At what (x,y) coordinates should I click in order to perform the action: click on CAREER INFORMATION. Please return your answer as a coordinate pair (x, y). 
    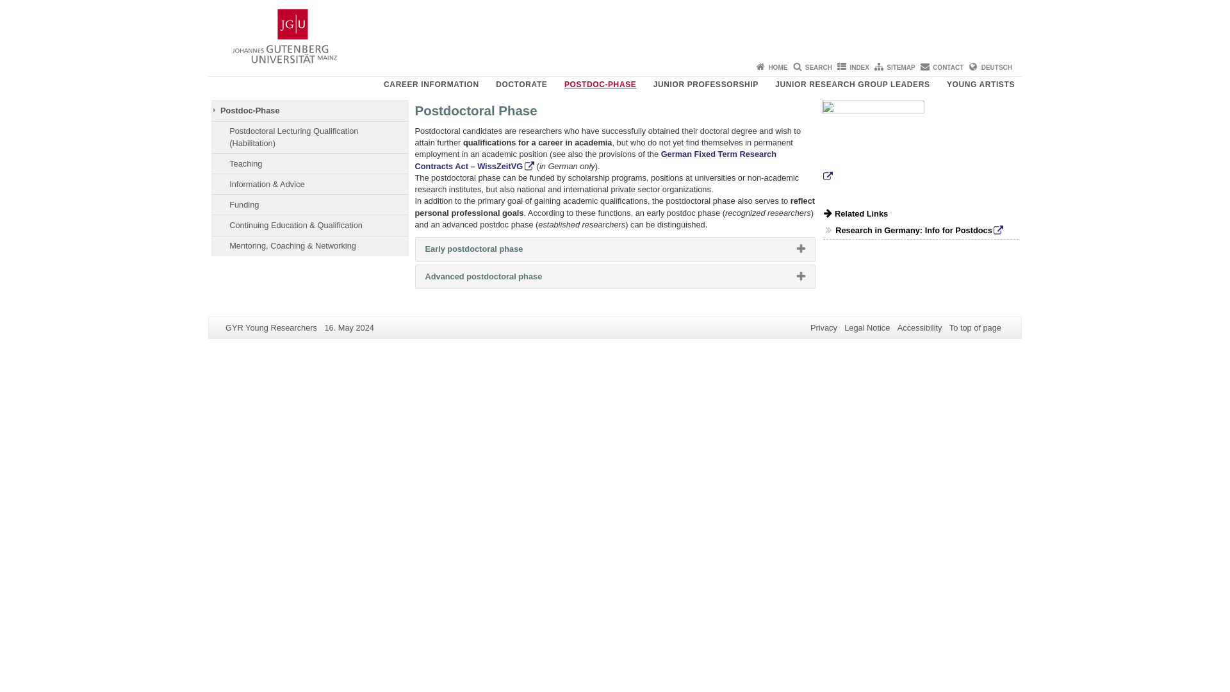
    Looking at the image, I should click on (404, 84).